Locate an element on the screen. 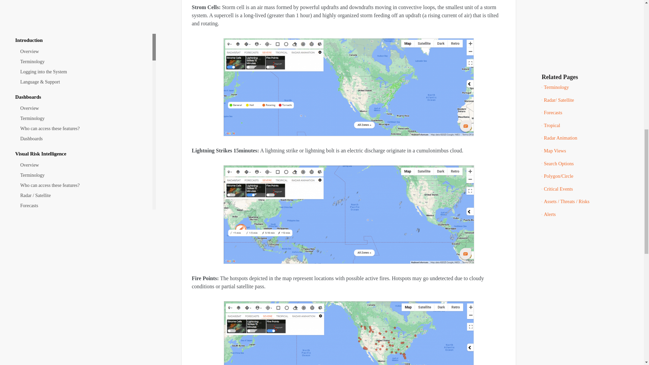 The width and height of the screenshot is (649, 365). Radar Animation is located at coordinates (79, 54).